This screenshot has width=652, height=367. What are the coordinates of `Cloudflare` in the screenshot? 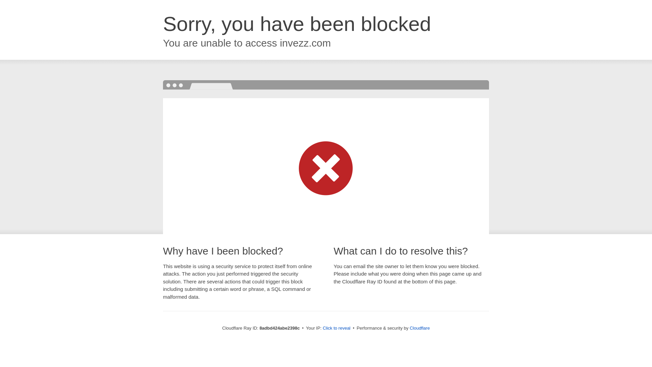 It's located at (419, 328).